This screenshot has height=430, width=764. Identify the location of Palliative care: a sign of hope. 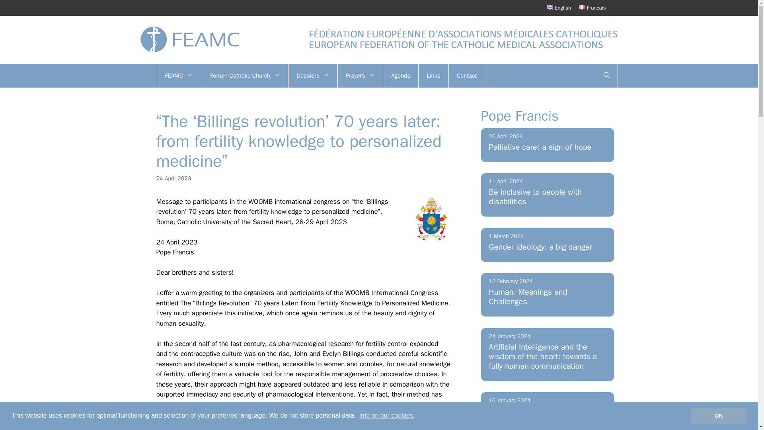
(540, 147).